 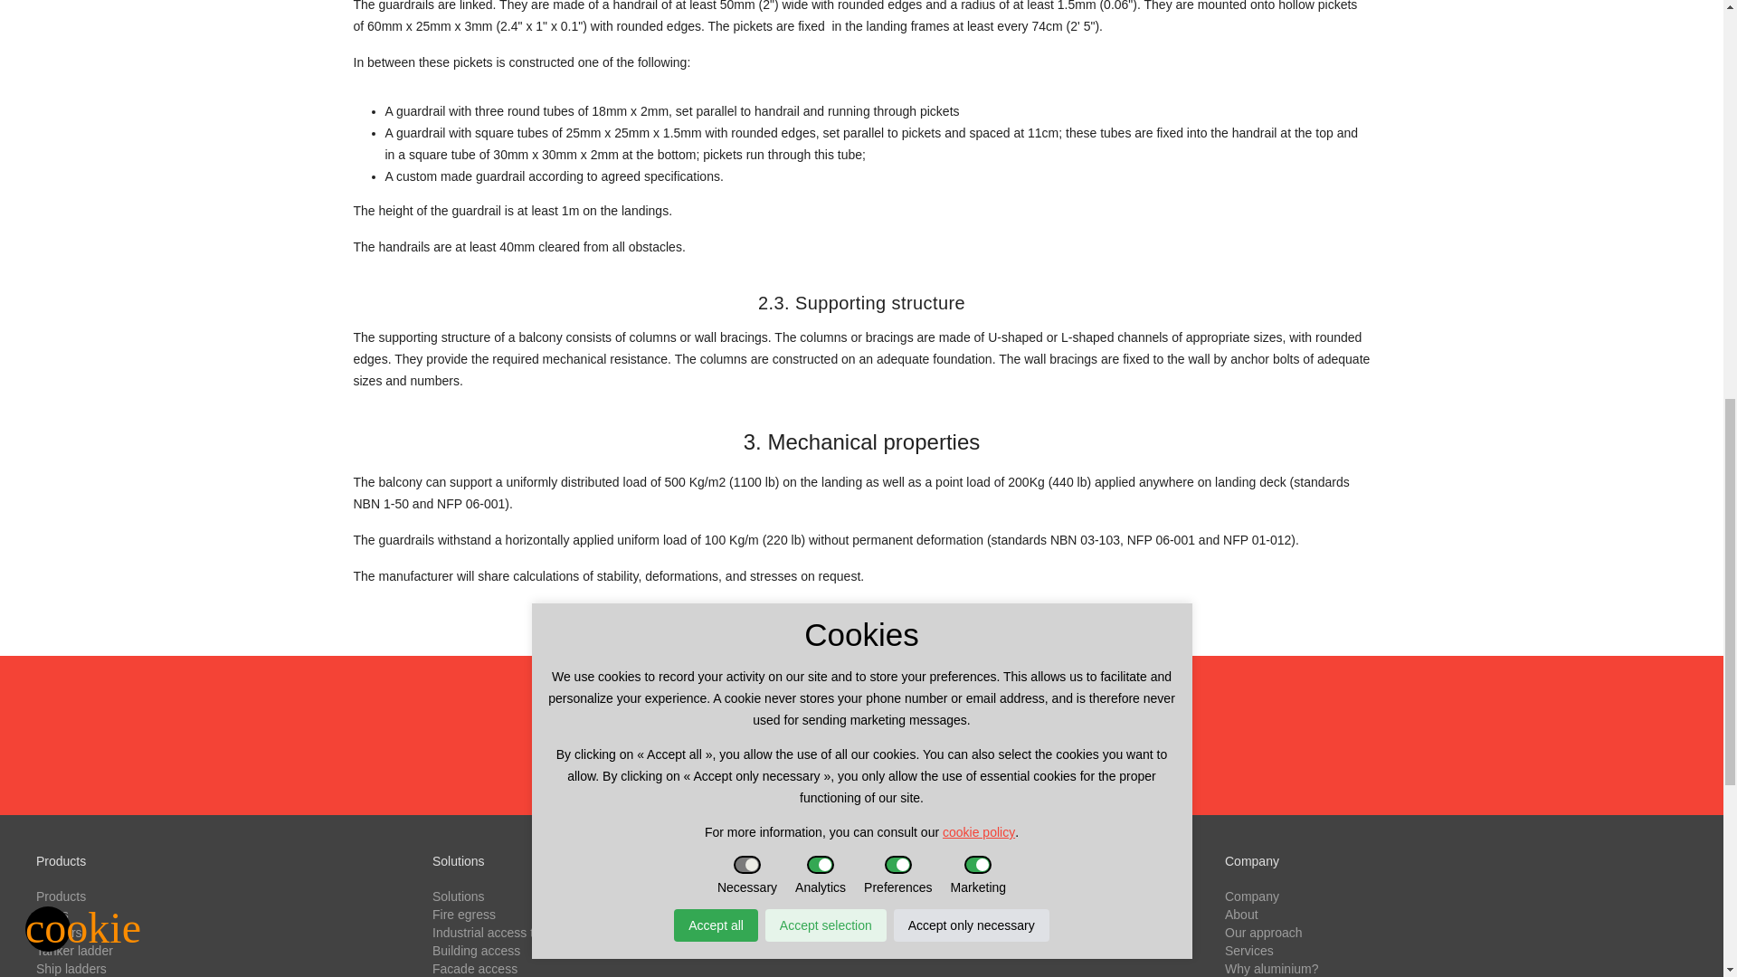 I want to click on Fire egress, so click(x=463, y=915).